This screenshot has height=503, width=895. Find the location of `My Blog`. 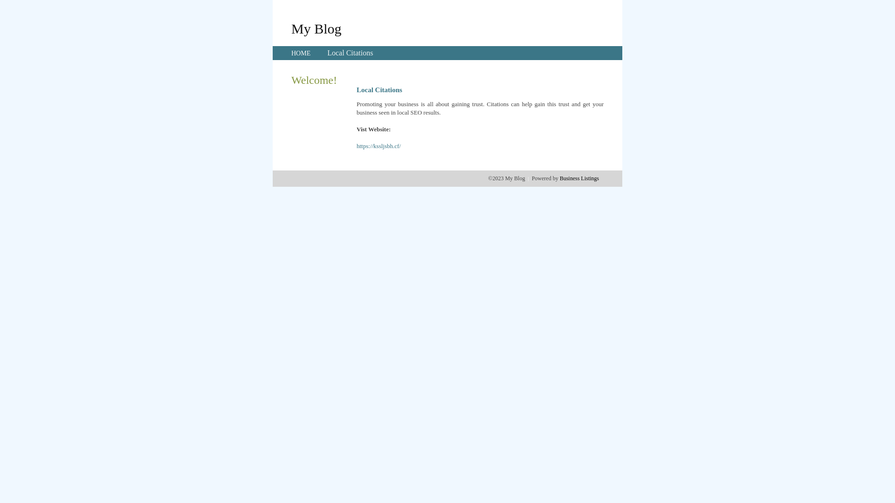

My Blog is located at coordinates (317, 28).